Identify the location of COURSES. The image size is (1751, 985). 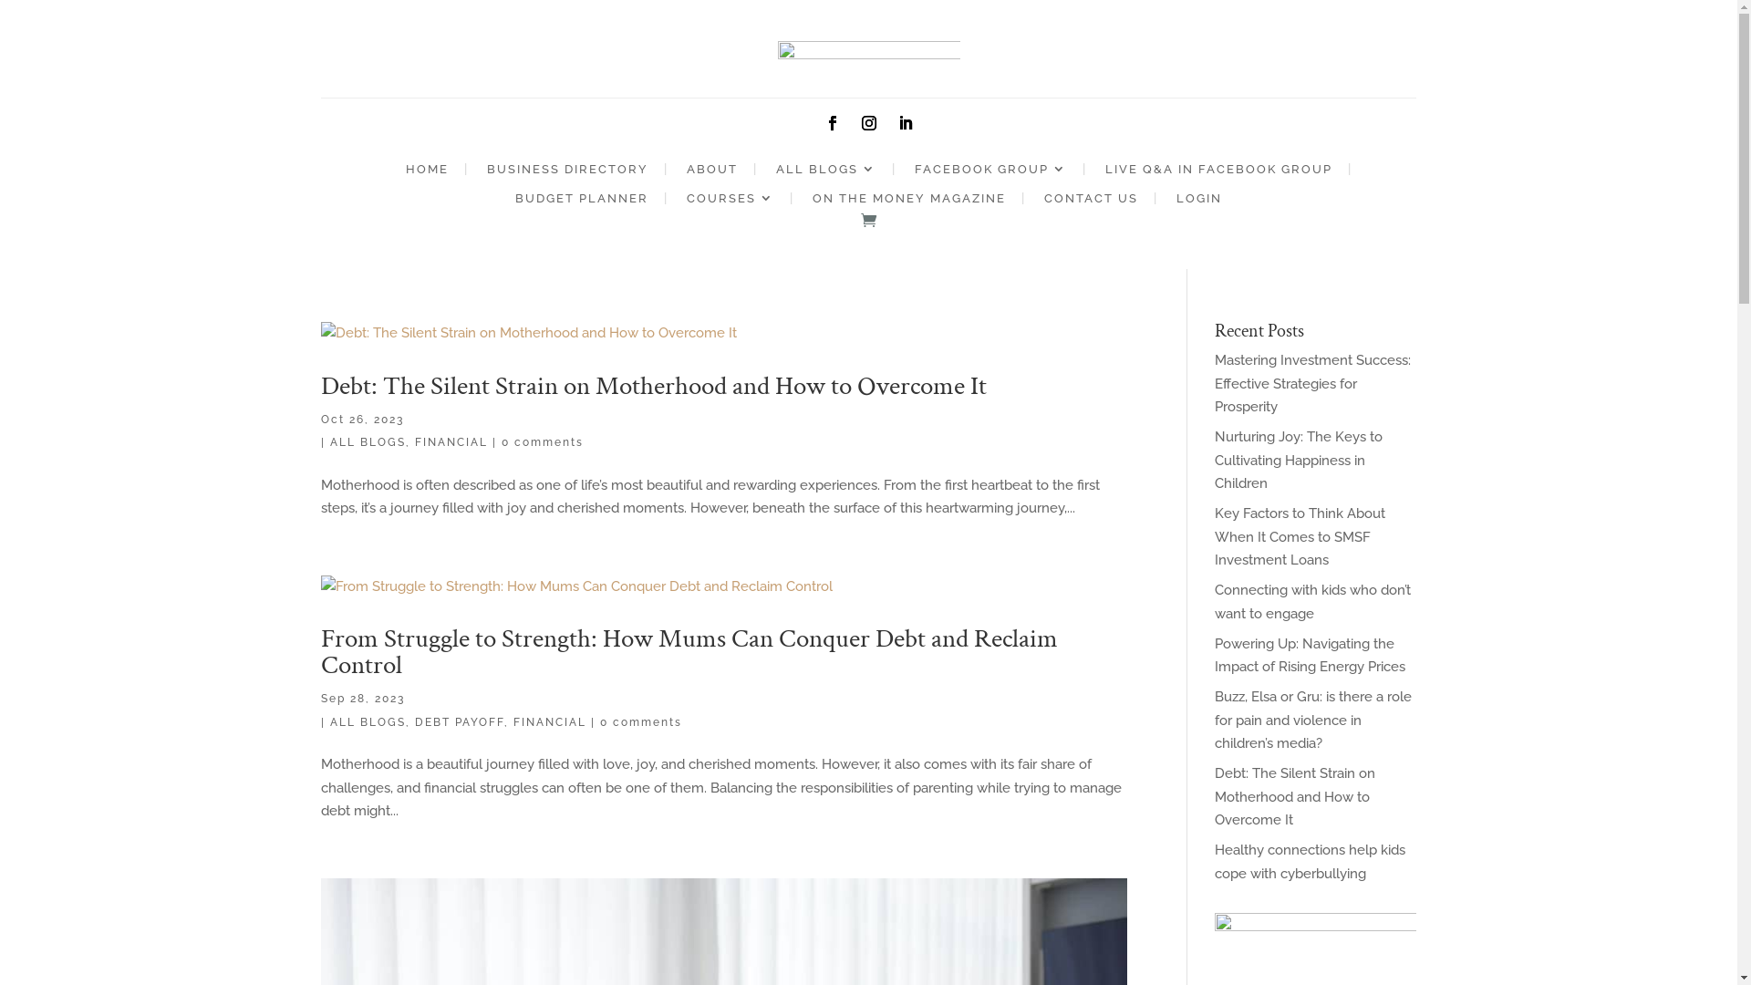
(730, 202).